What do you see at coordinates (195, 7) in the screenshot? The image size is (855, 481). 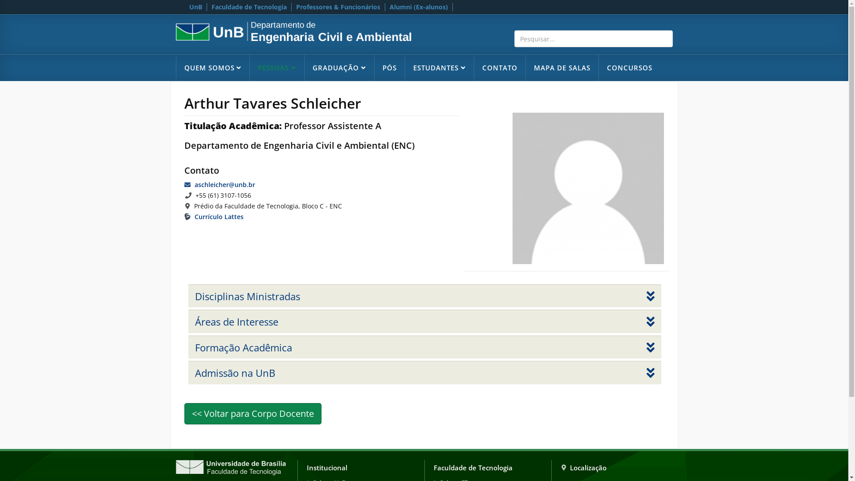 I see `UnB` at bounding box center [195, 7].